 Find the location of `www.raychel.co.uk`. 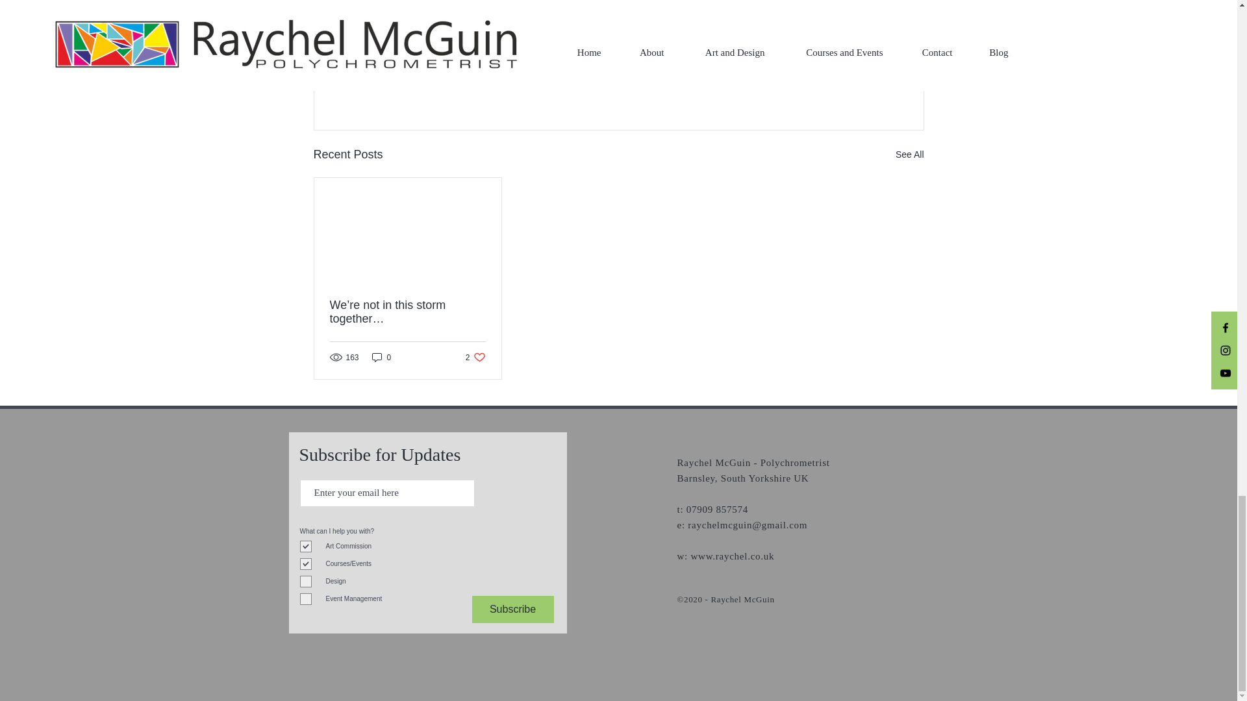

www.raychel.co.uk is located at coordinates (509, 3).